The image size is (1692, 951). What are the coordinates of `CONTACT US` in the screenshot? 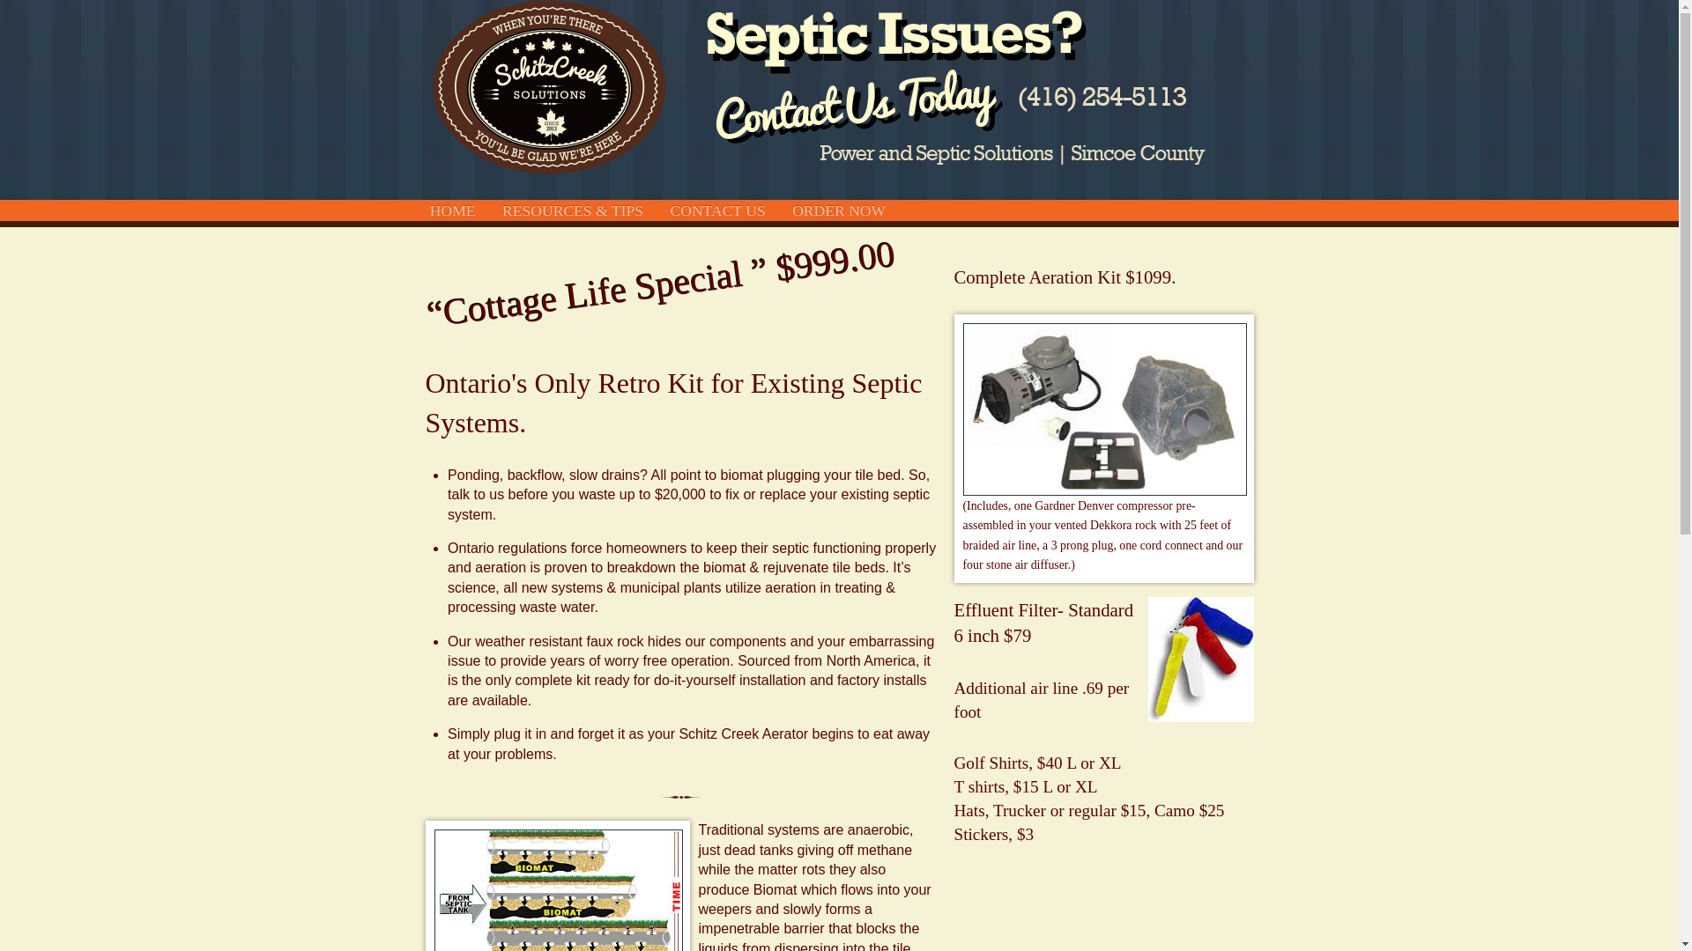 It's located at (717, 210).